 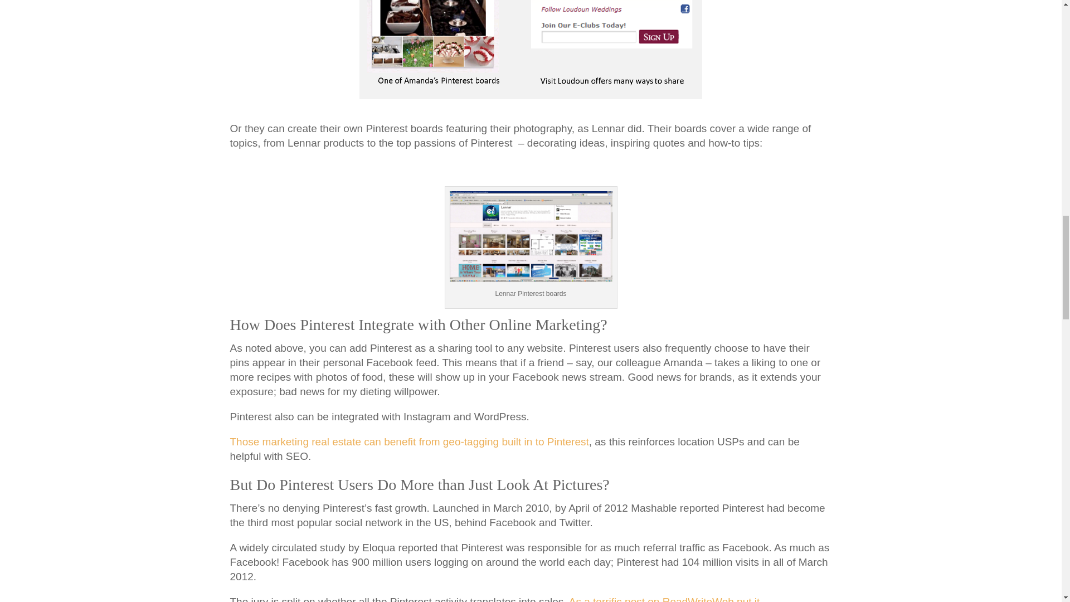 What do you see at coordinates (531, 236) in the screenshot?
I see `Lennar-Pinterest-Boards` at bounding box center [531, 236].